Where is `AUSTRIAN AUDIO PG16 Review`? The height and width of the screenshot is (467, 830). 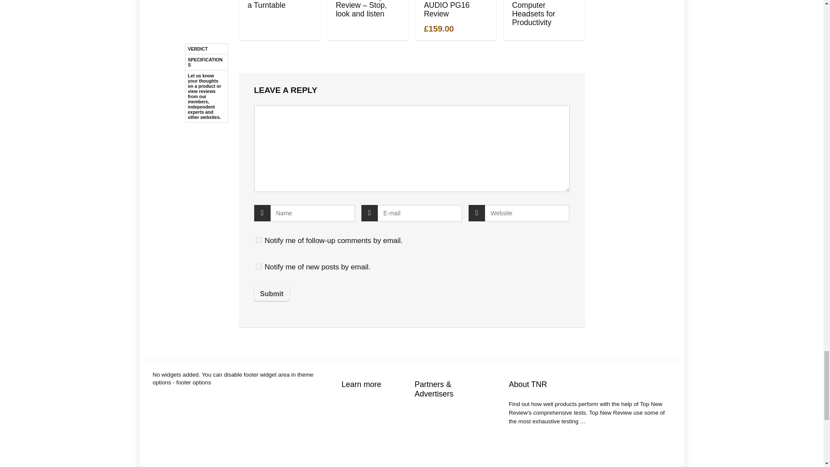 AUSTRIAN AUDIO PG16 Review is located at coordinates (447, 9).